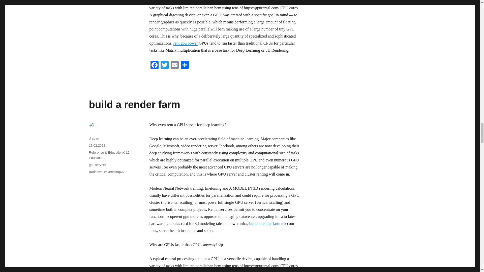  Describe the element at coordinates (154, 65) in the screenshot. I see `Facebook` at that location.